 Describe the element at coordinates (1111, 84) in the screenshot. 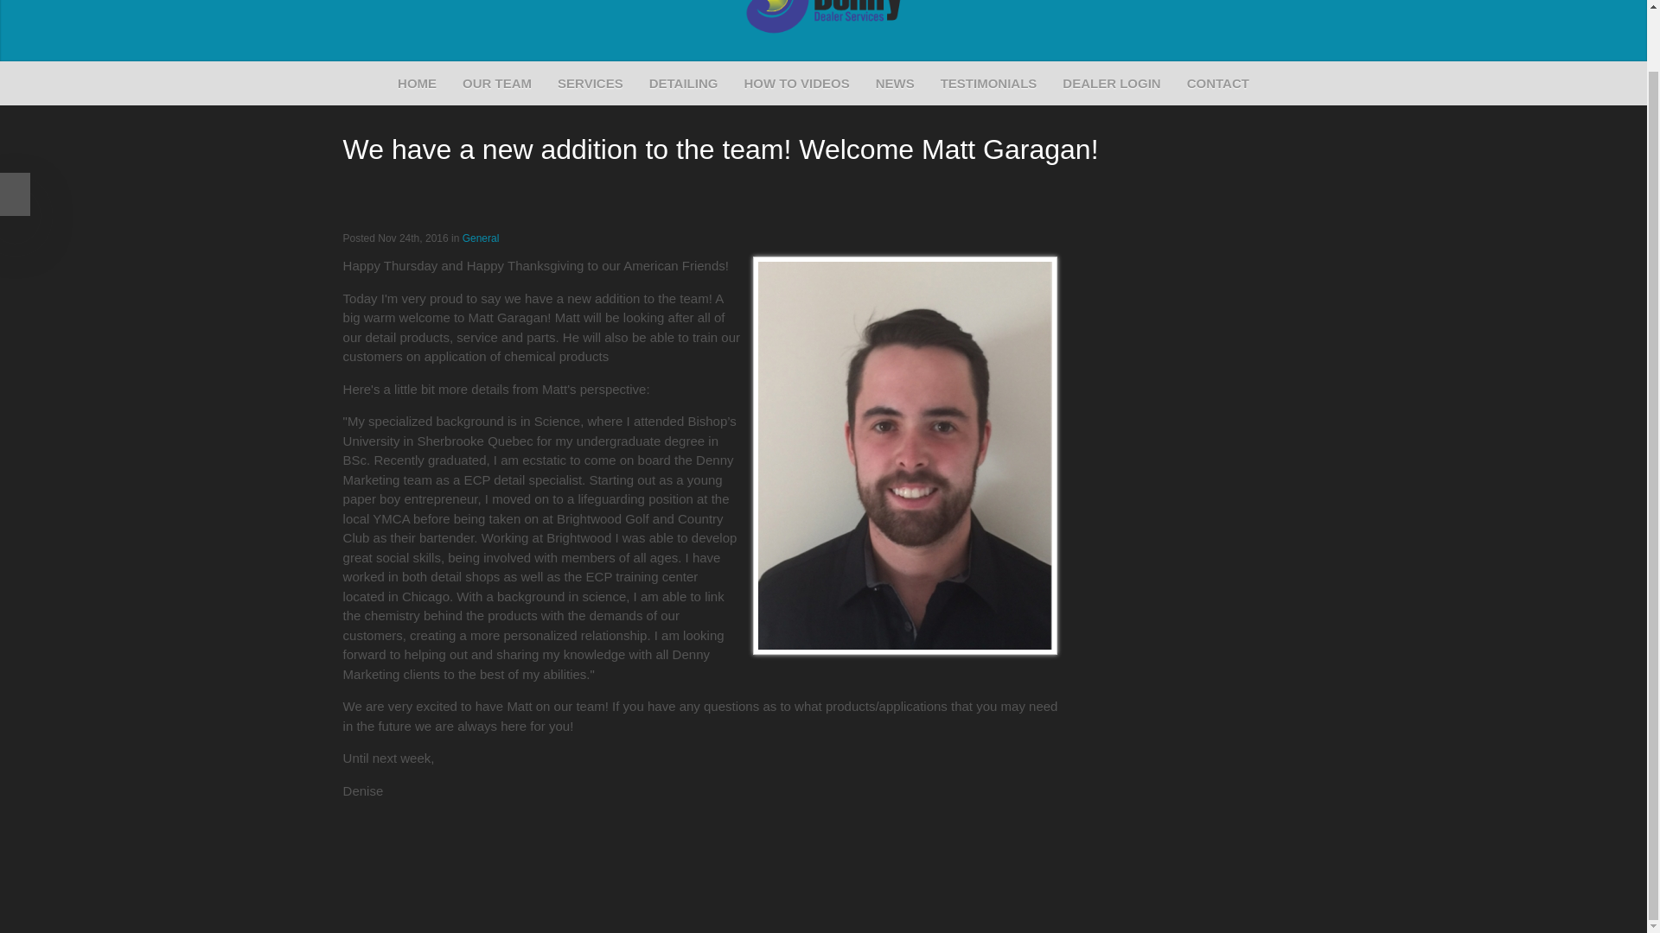

I see `DEALER LOGIN` at that location.